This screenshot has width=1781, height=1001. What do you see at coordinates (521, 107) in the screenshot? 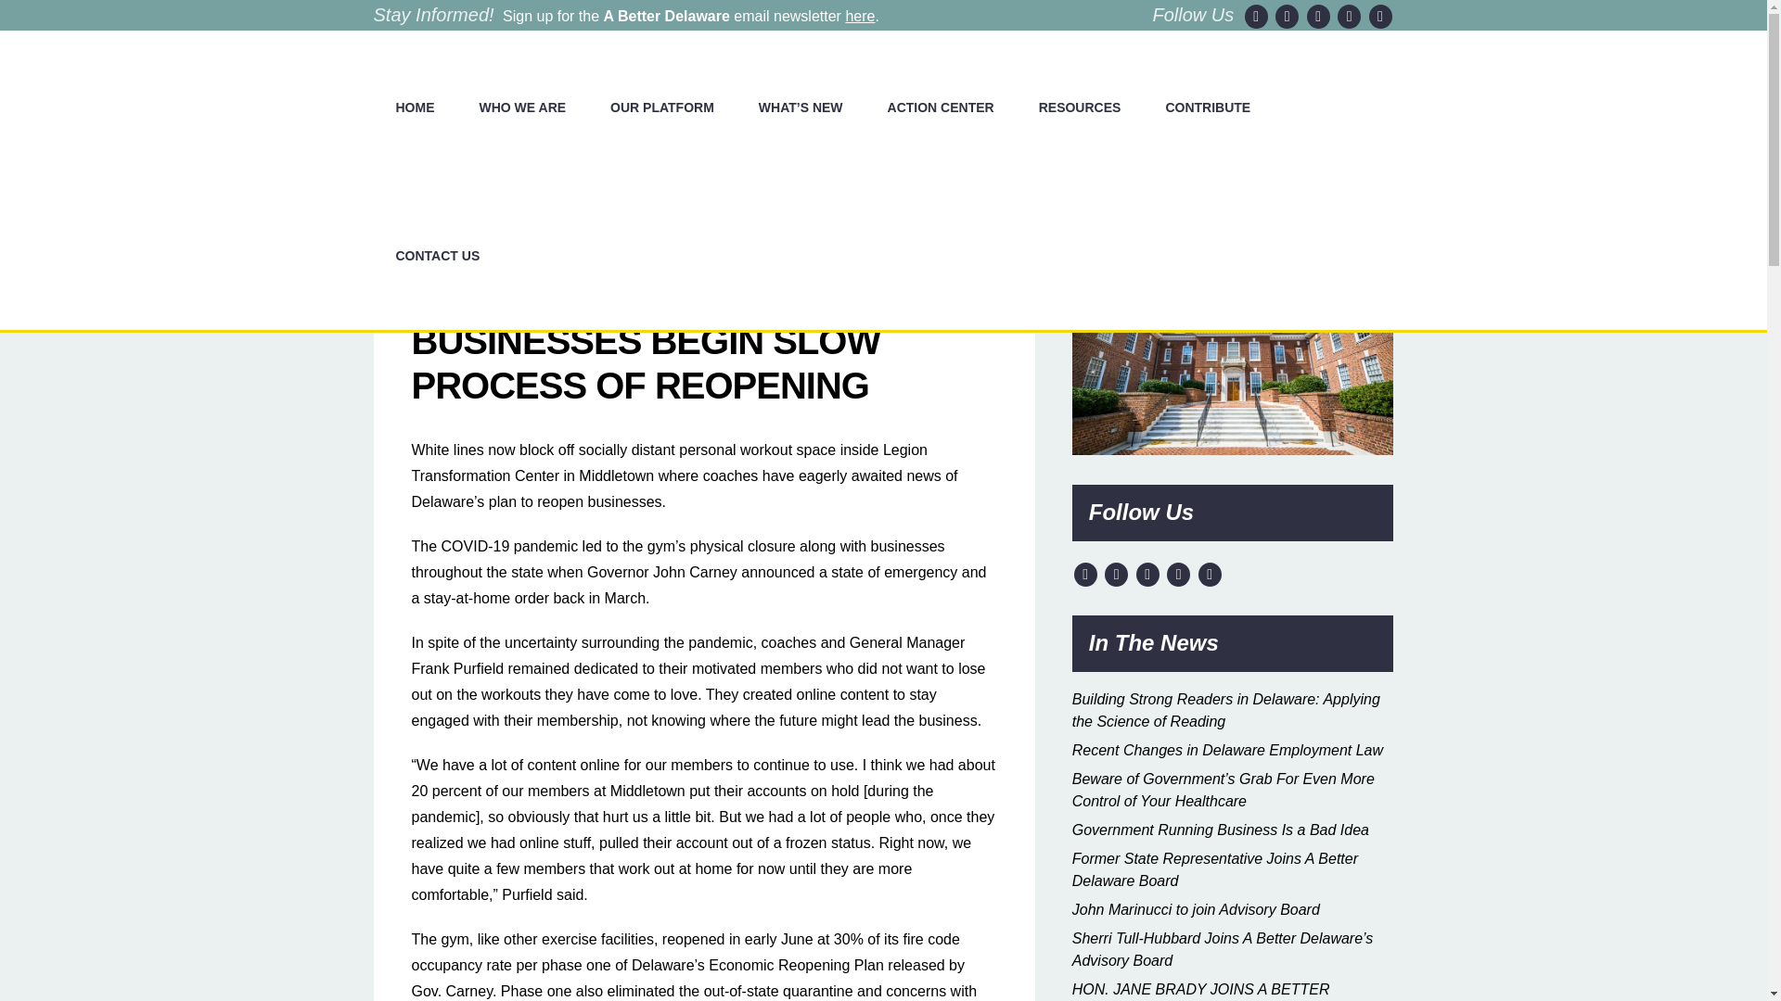
I see `WHO WE ARE` at bounding box center [521, 107].